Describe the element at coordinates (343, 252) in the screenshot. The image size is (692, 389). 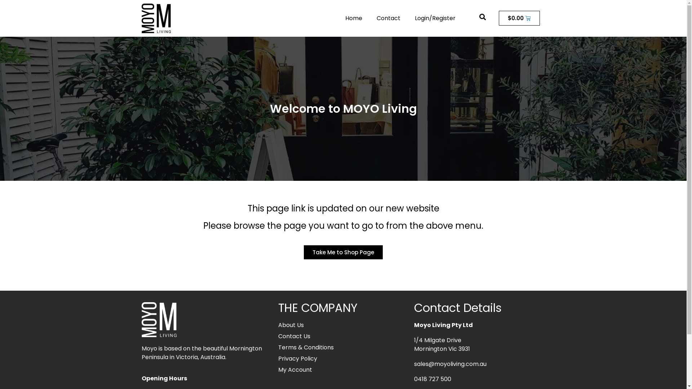
I see `Take Me to Shop Page` at that location.